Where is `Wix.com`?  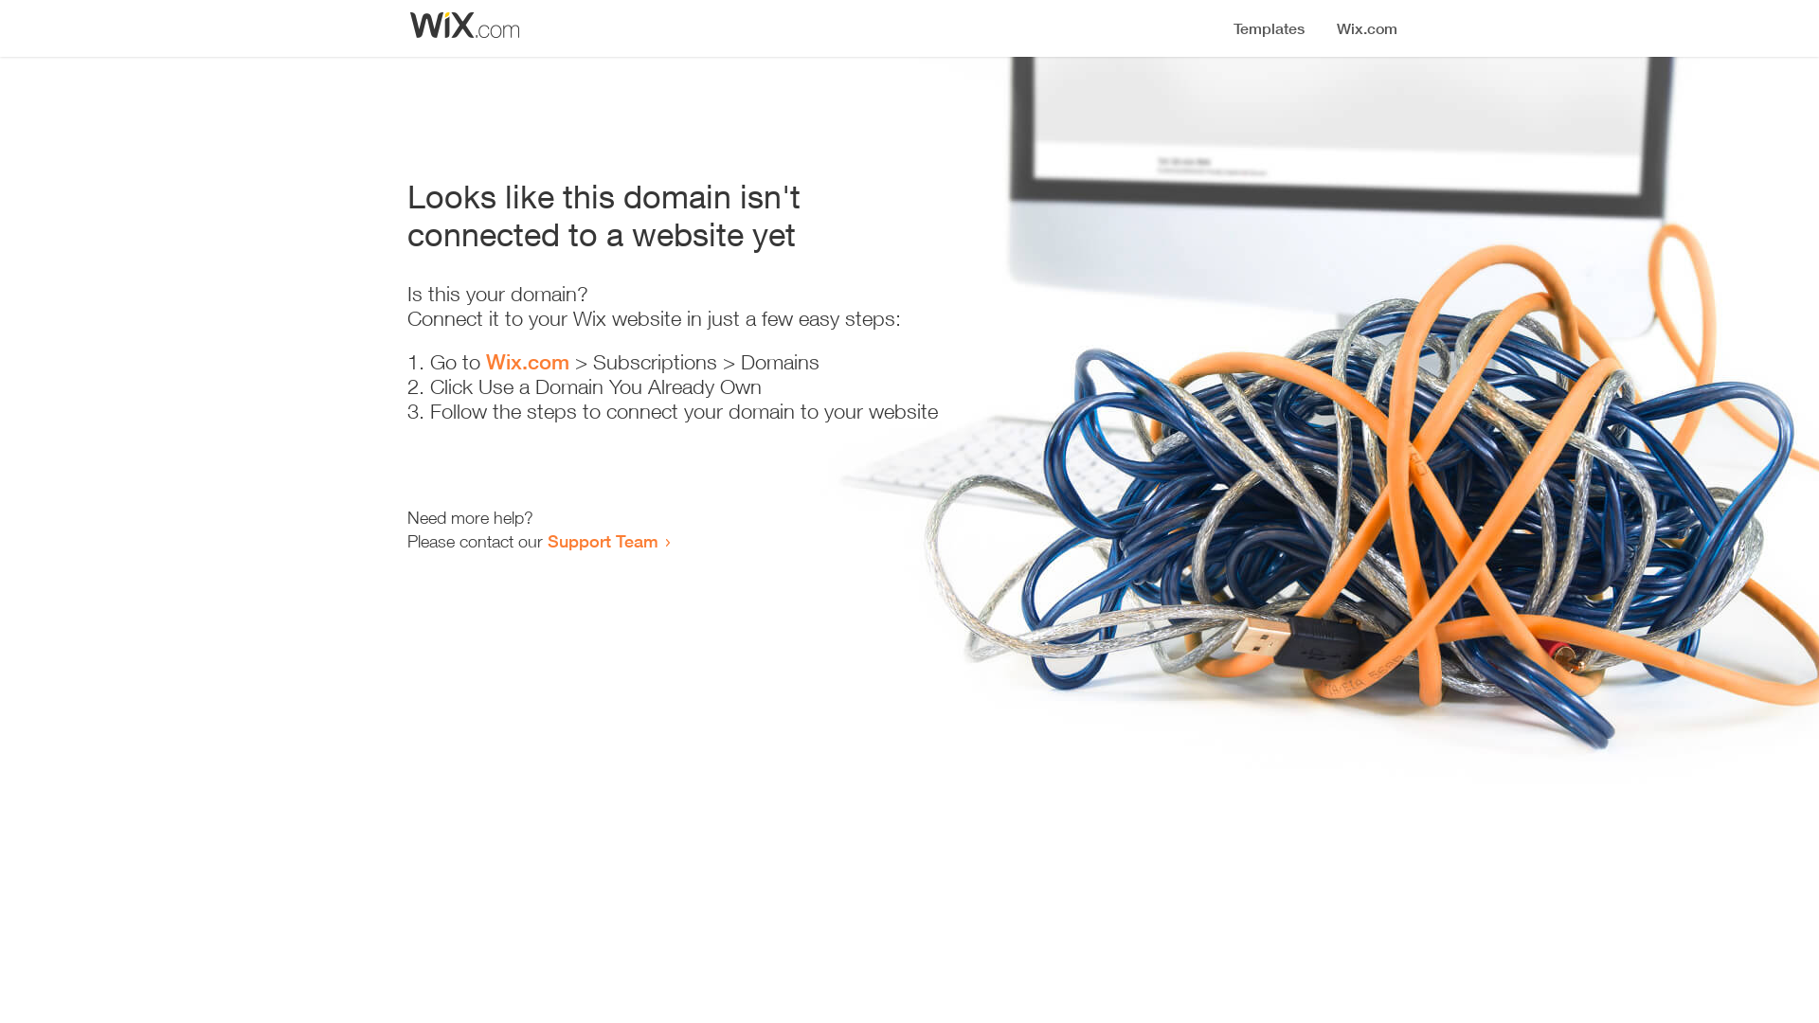 Wix.com is located at coordinates (528, 362).